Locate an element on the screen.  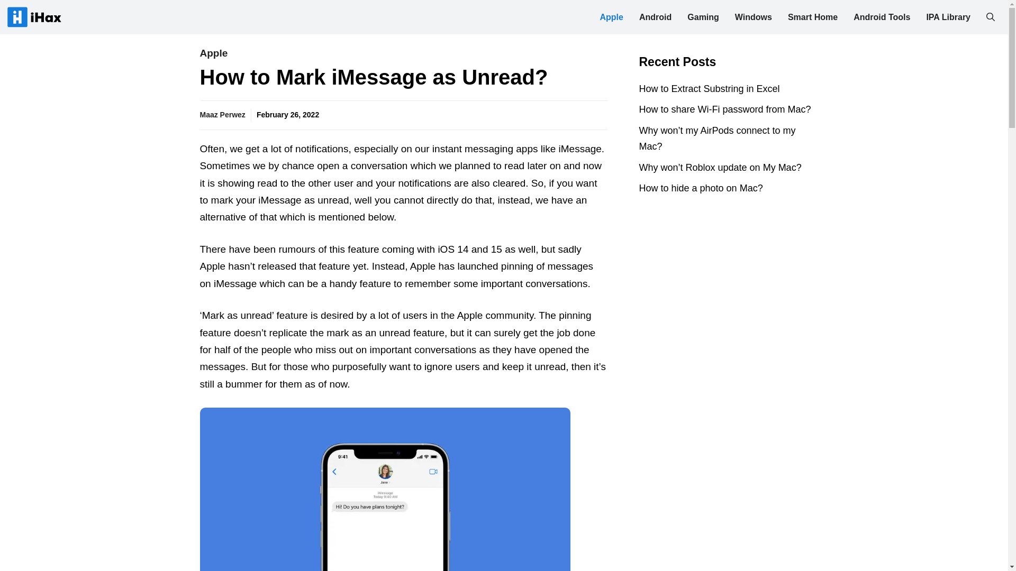
How to share Wi-Fi password from Mac? is located at coordinates (725, 109).